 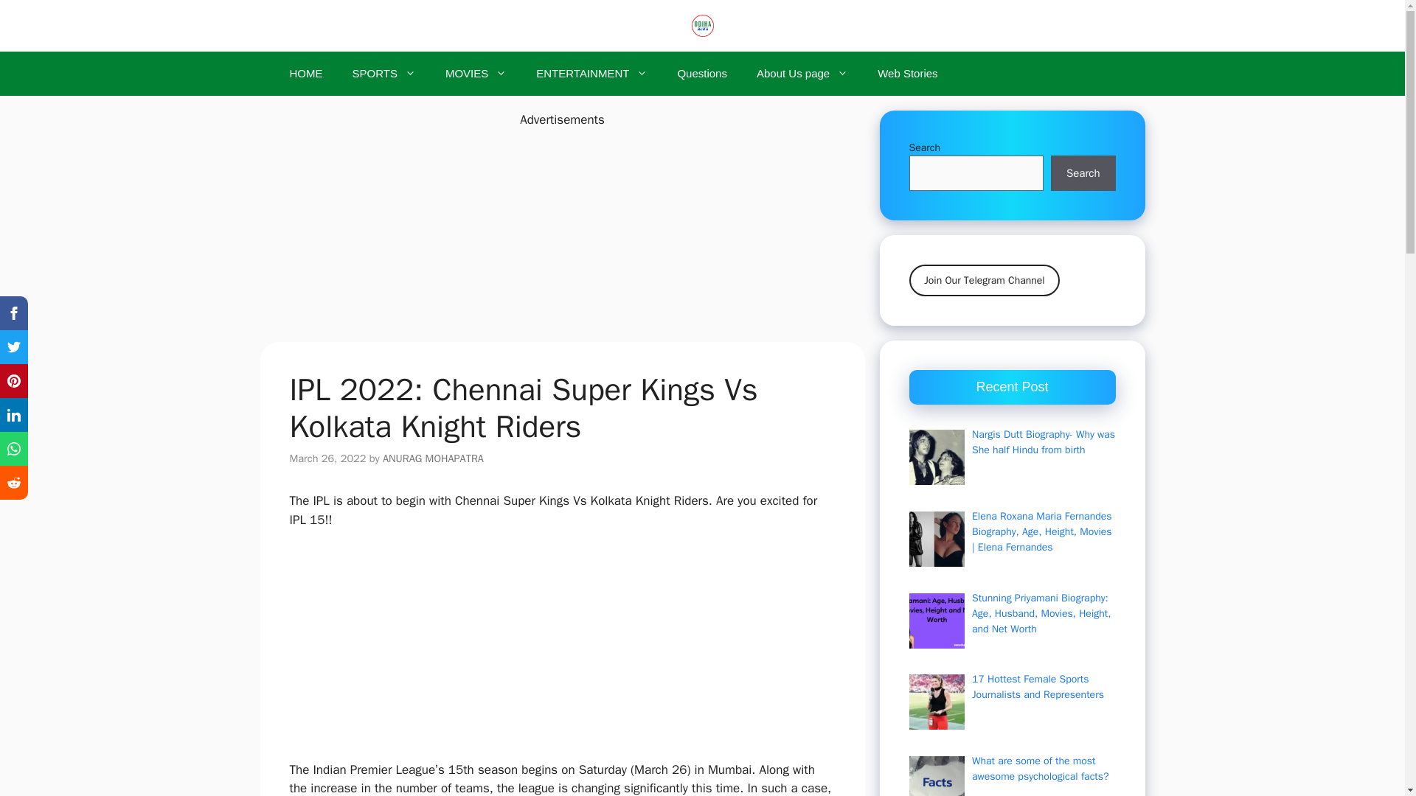 What do you see at coordinates (561, 233) in the screenshot?
I see `Advertisement` at bounding box center [561, 233].